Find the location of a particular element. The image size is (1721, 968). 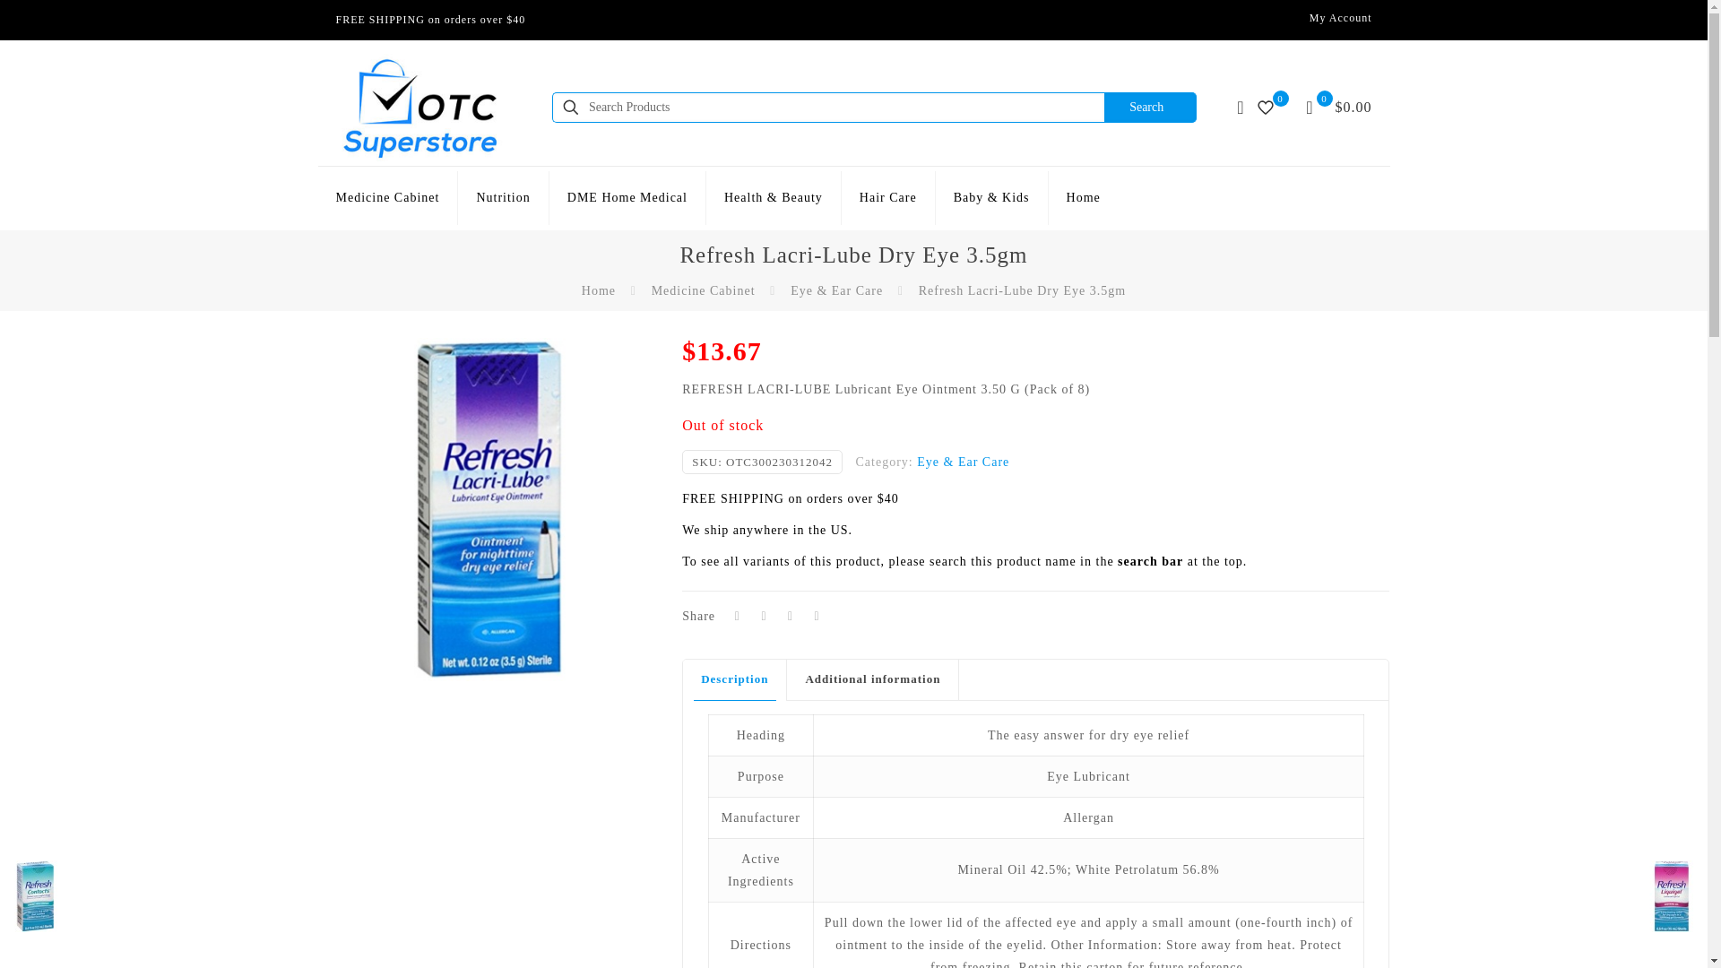

0 is located at coordinates (1269, 107).